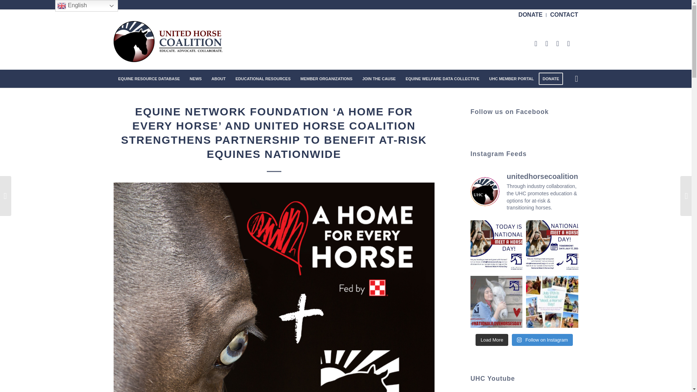 This screenshot has width=697, height=392. What do you see at coordinates (546, 44) in the screenshot?
I see `Facebook` at bounding box center [546, 44].